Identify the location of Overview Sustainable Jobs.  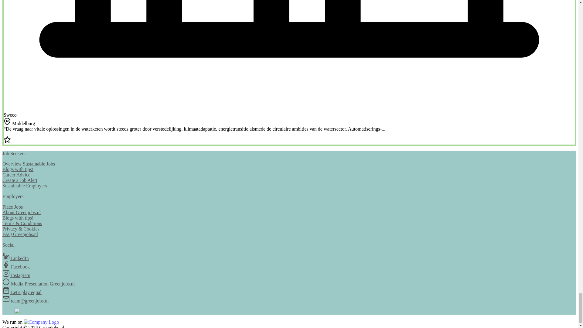
(29, 164).